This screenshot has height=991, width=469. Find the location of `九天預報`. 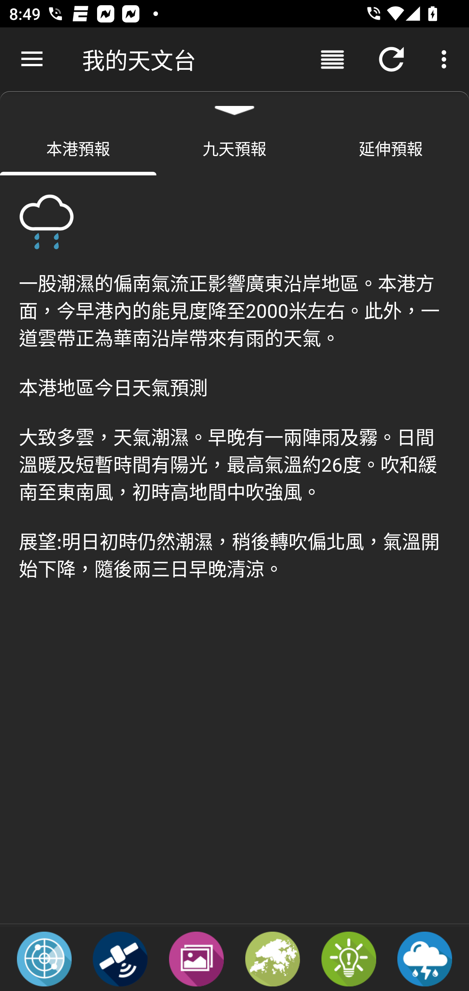

九天預報 is located at coordinates (234, 148).